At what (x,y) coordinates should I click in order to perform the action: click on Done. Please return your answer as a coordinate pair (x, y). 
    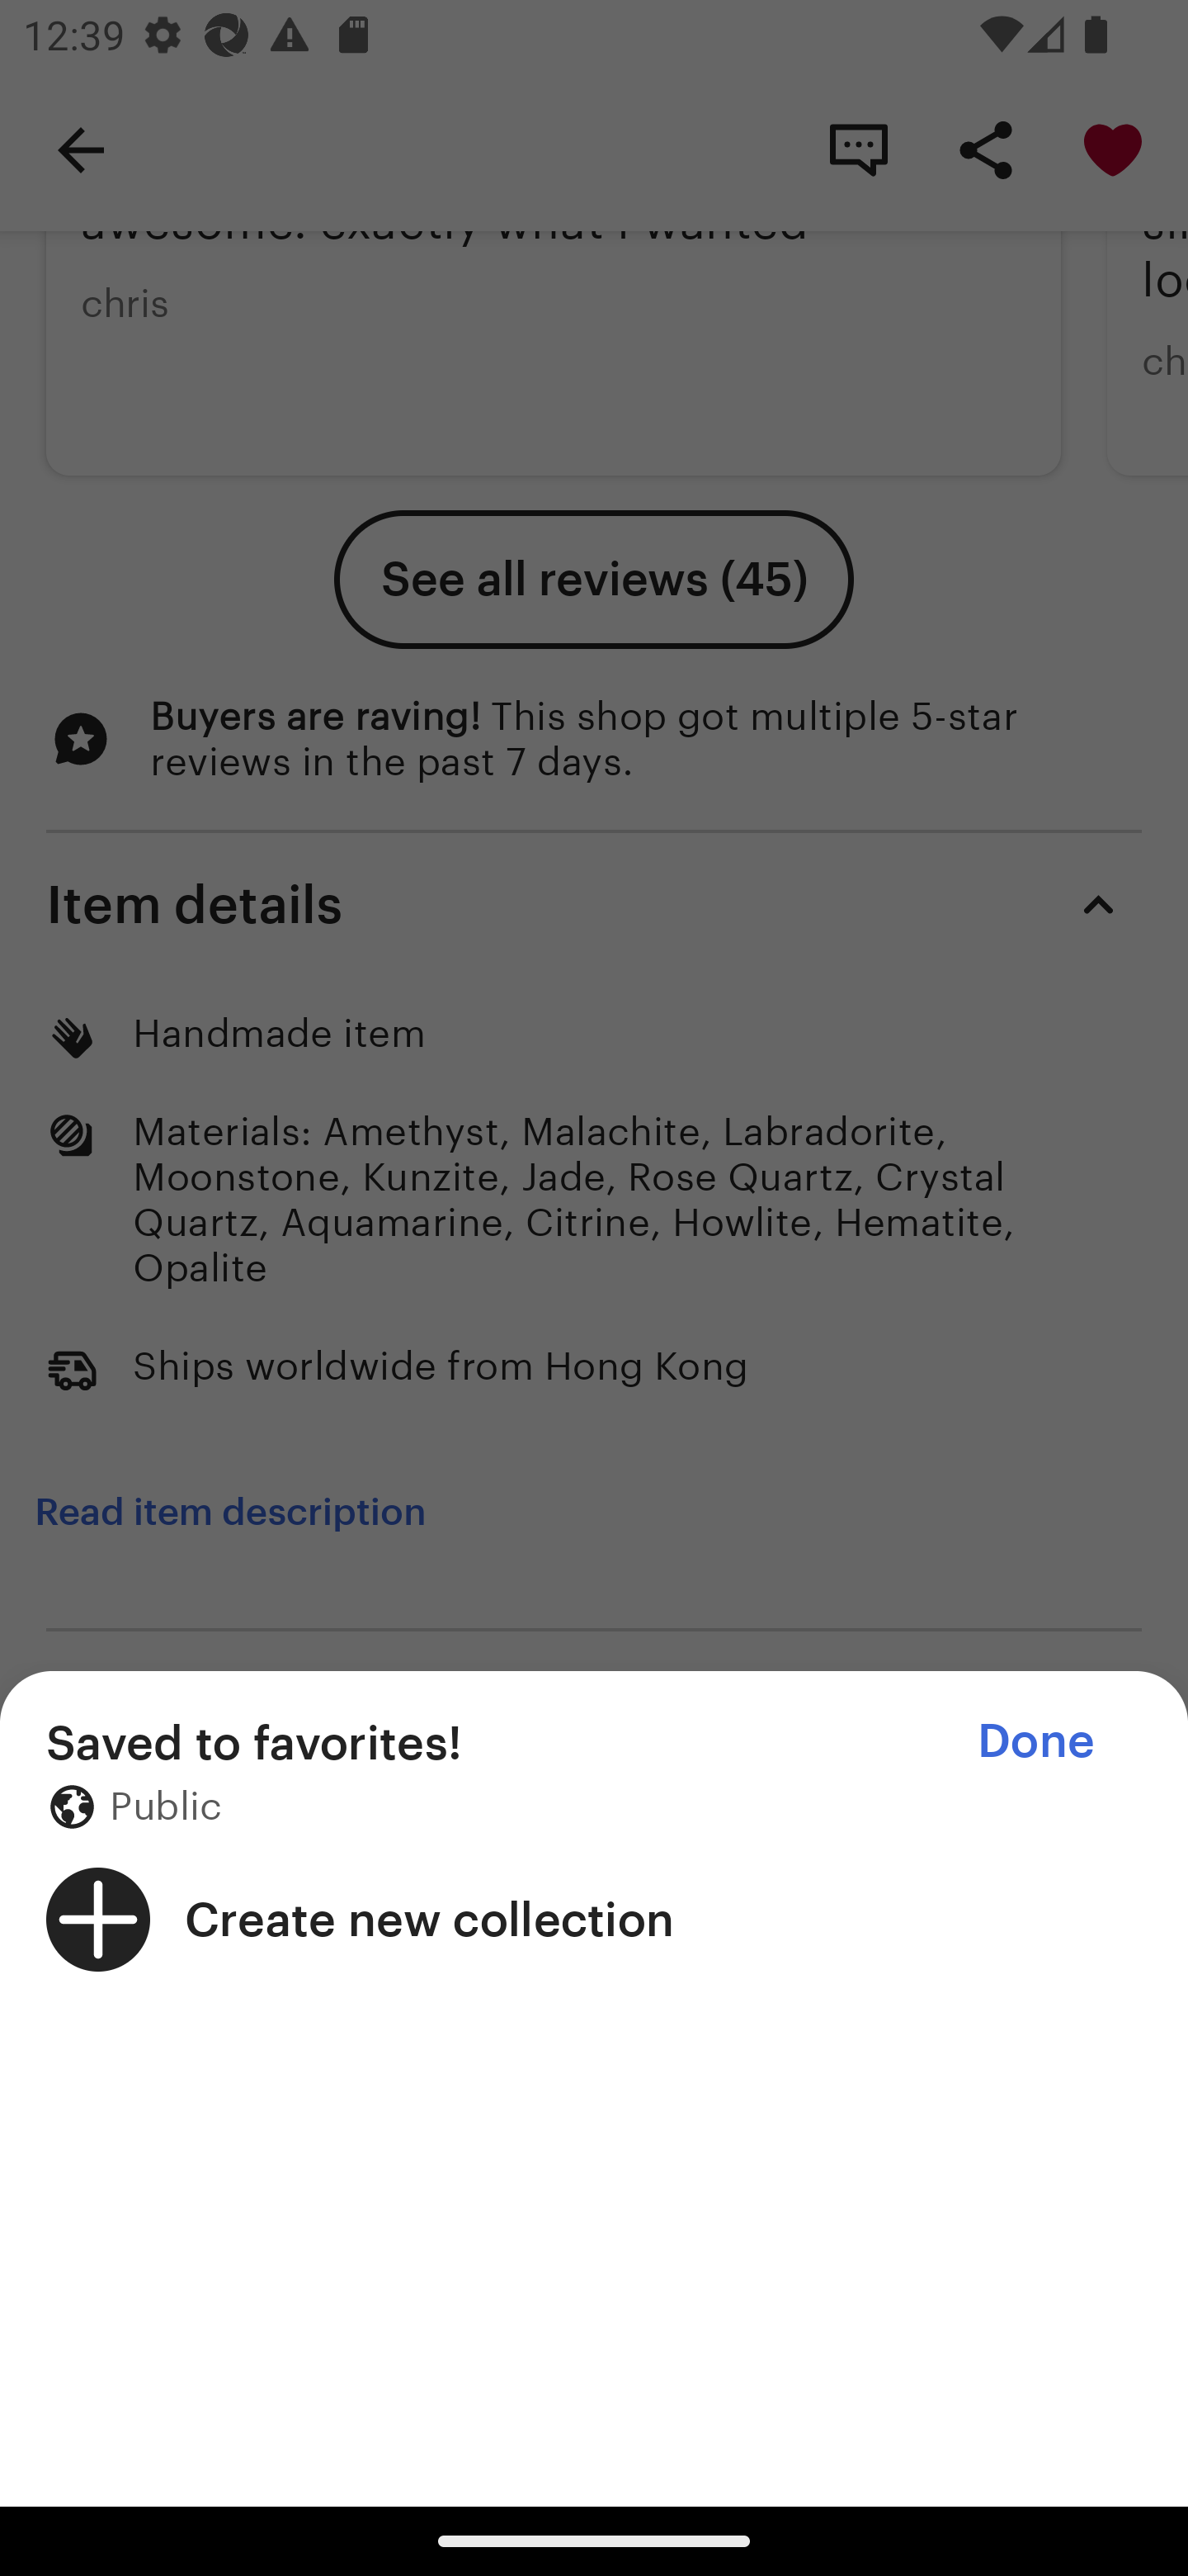
    Looking at the image, I should click on (1035, 1740).